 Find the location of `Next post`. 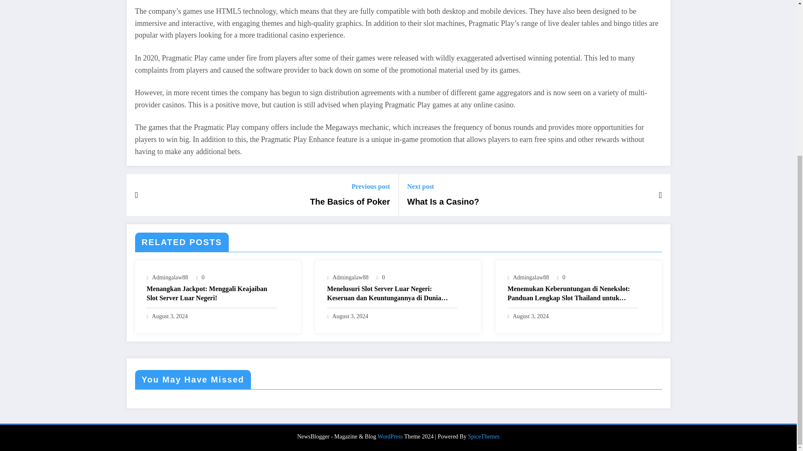

Next post is located at coordinates (443, 186).